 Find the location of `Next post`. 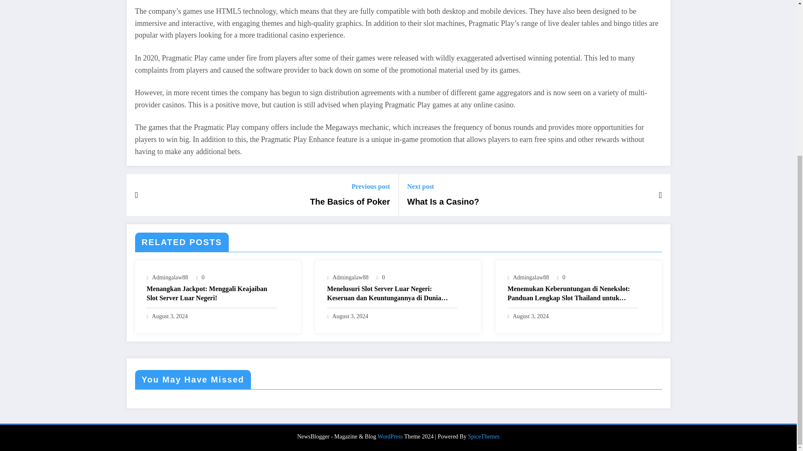

Next post is located at coordinates (443, 186).